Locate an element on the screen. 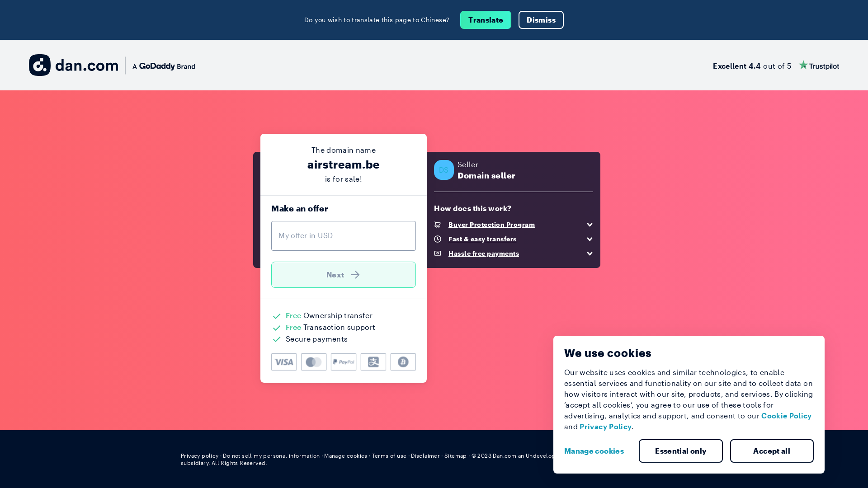  Cookie Policy is located at coordinates (787, 416).